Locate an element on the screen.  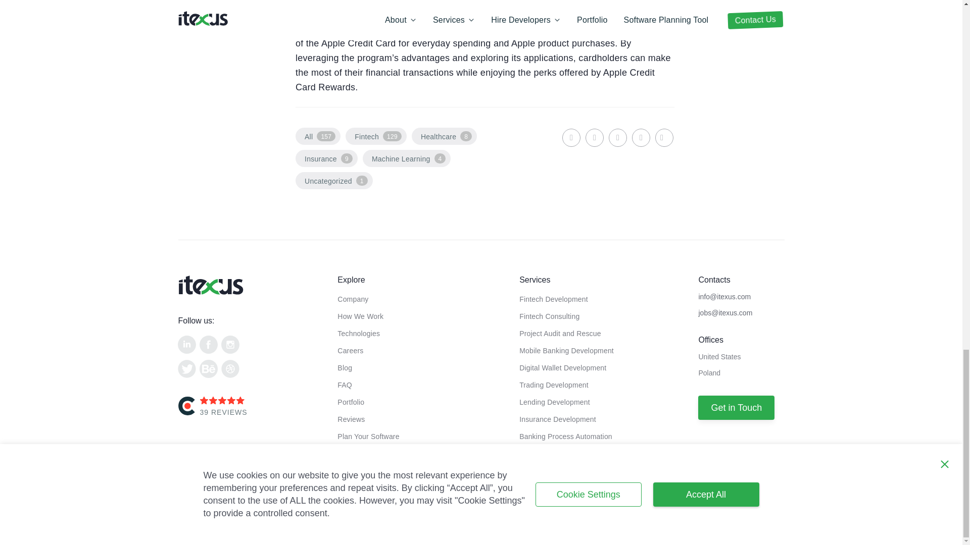
Share in Reddit is located at coordinates (641, 137).